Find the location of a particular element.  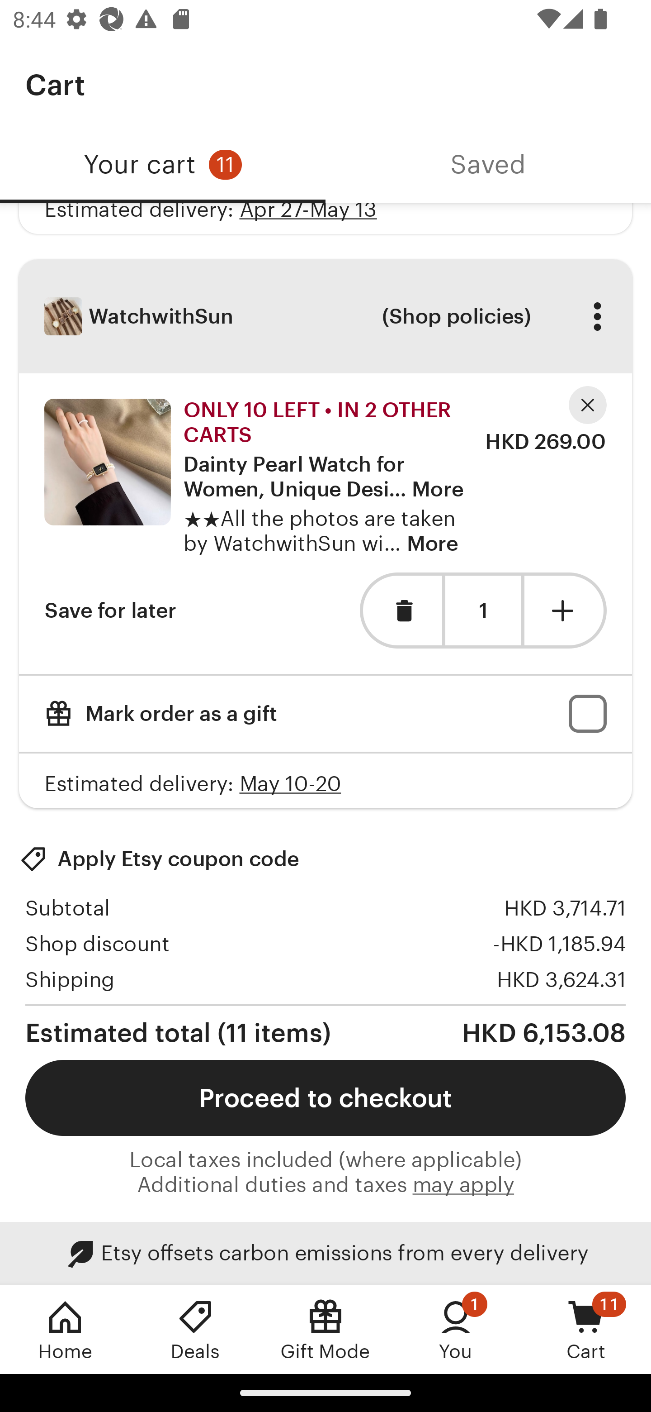

Save for later is located at coordinates (110, 610).